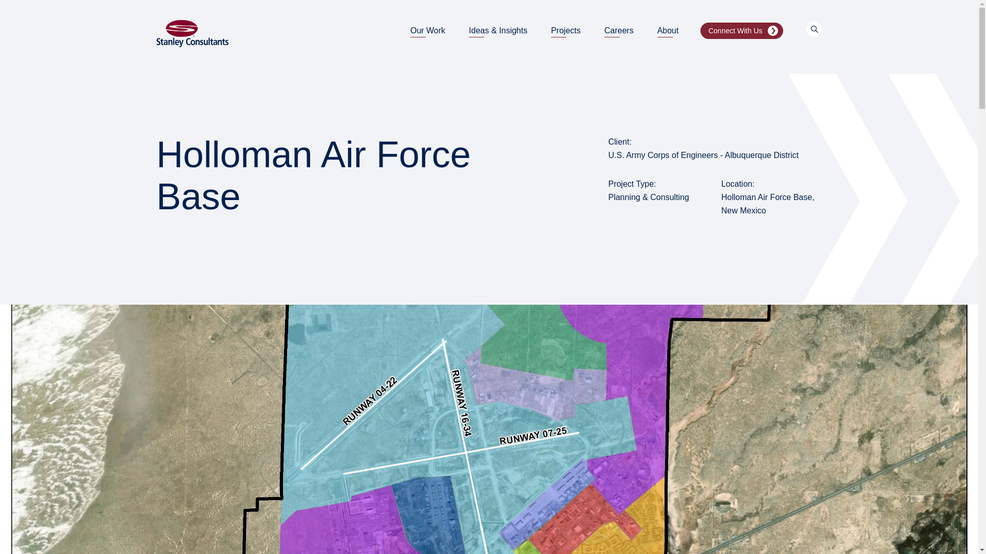 This screenshot has height=554, width=986. I want to click on Projects, so click(566, 31).